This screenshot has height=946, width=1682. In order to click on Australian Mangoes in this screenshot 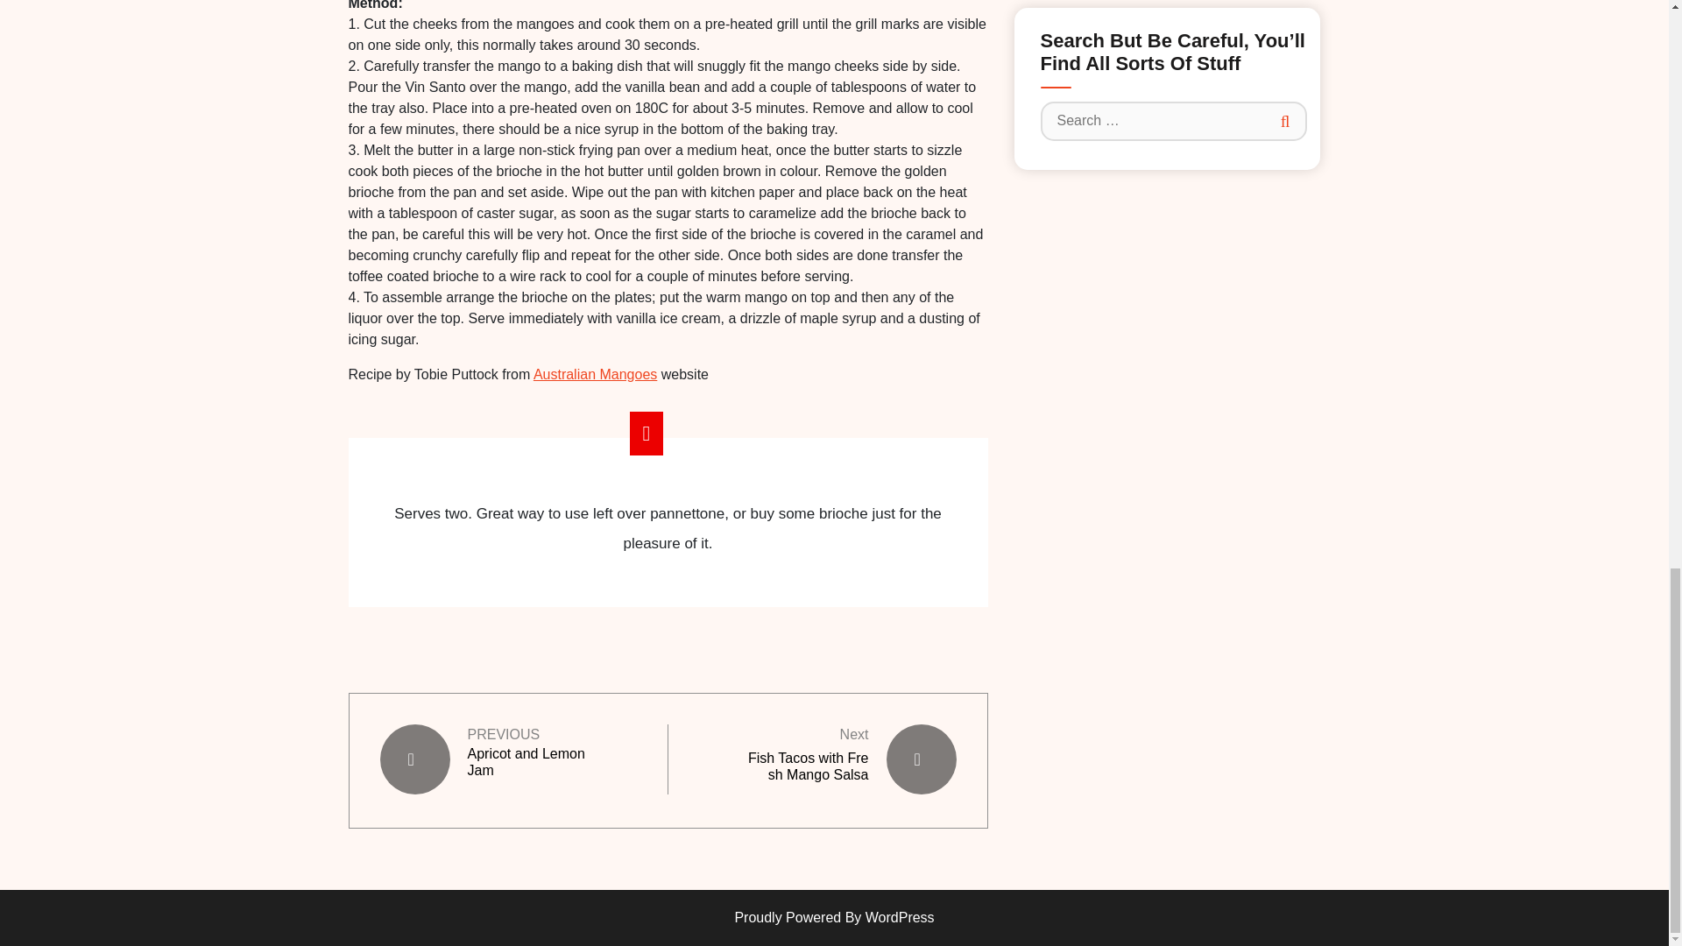, I will do `click(595, 373)`.